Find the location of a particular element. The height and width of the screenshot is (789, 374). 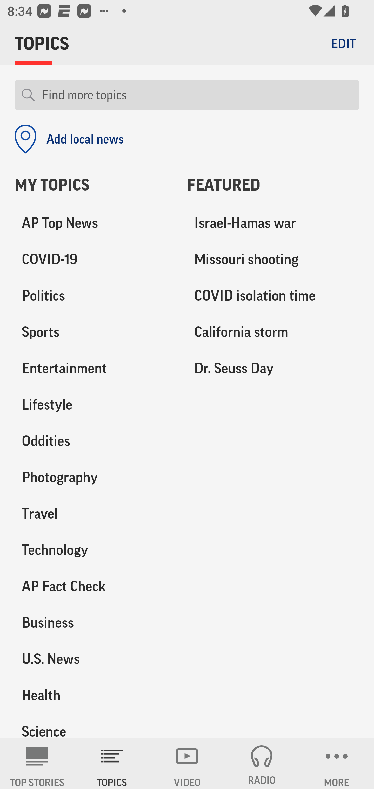

Missouri shooting is located at coordinates (273, 260).